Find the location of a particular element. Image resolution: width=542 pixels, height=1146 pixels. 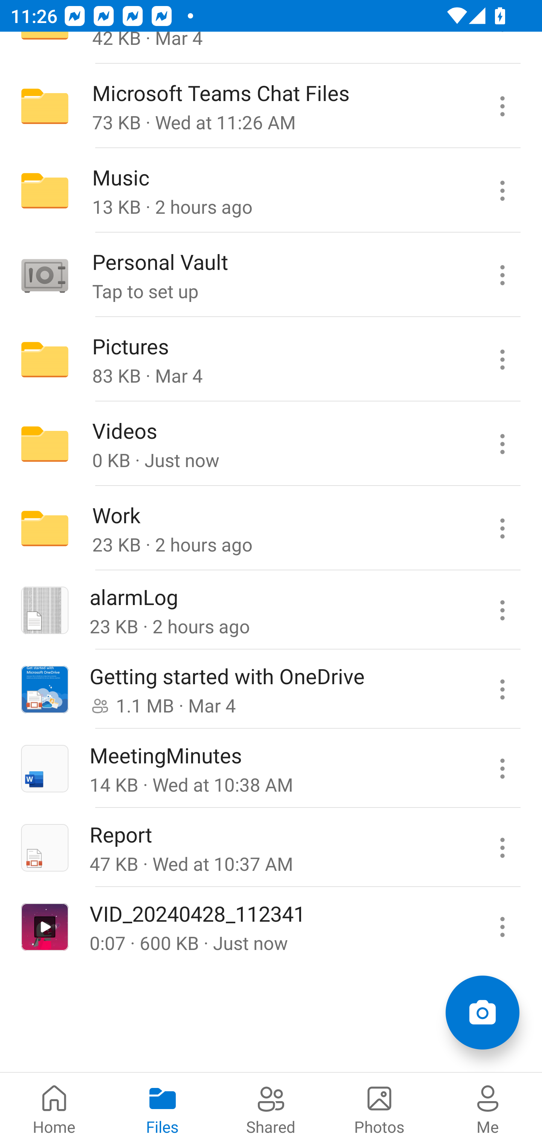

Personal Vault commands is located at coordinates (502, 275).